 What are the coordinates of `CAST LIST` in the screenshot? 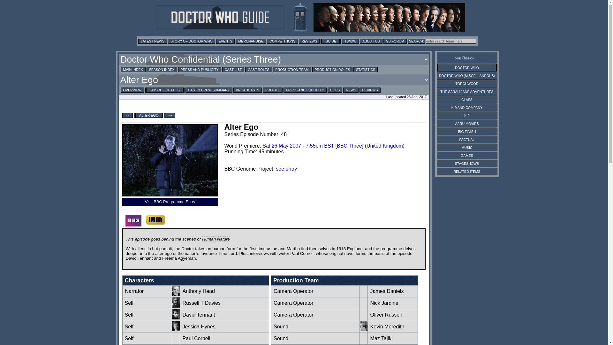 It's located at (233, 69).